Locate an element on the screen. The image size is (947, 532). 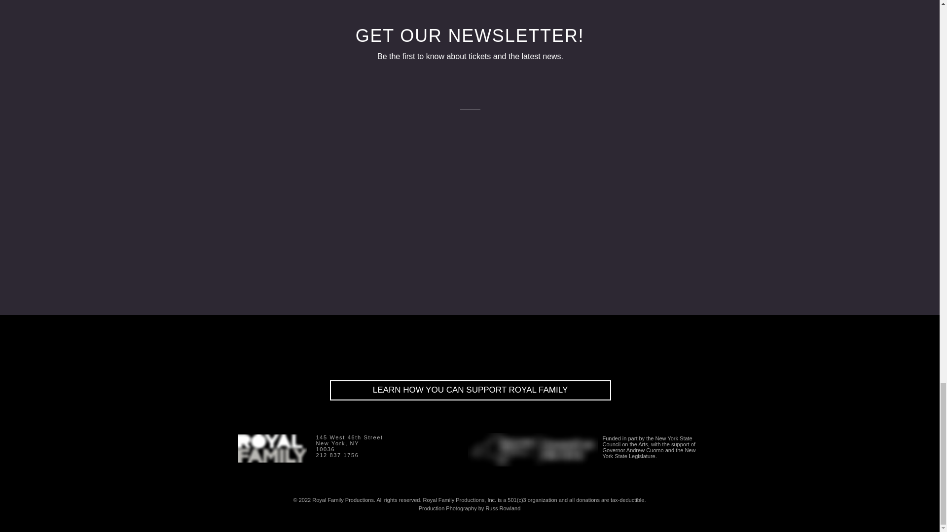
LEARN HOW YOU CAN SUPPORT ROYAL FAMILY is located at coordinates (470, 390).